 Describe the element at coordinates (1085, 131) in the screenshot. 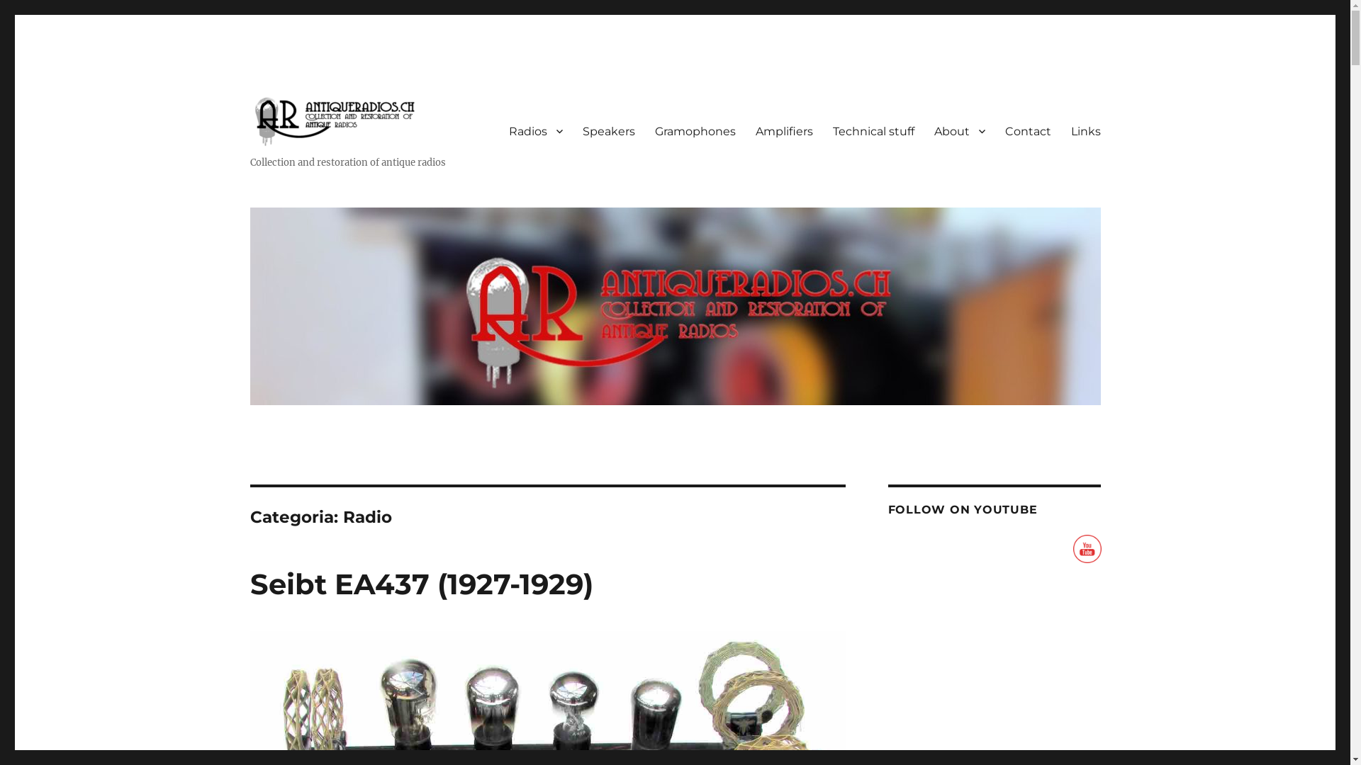

I see `Links` at that location.